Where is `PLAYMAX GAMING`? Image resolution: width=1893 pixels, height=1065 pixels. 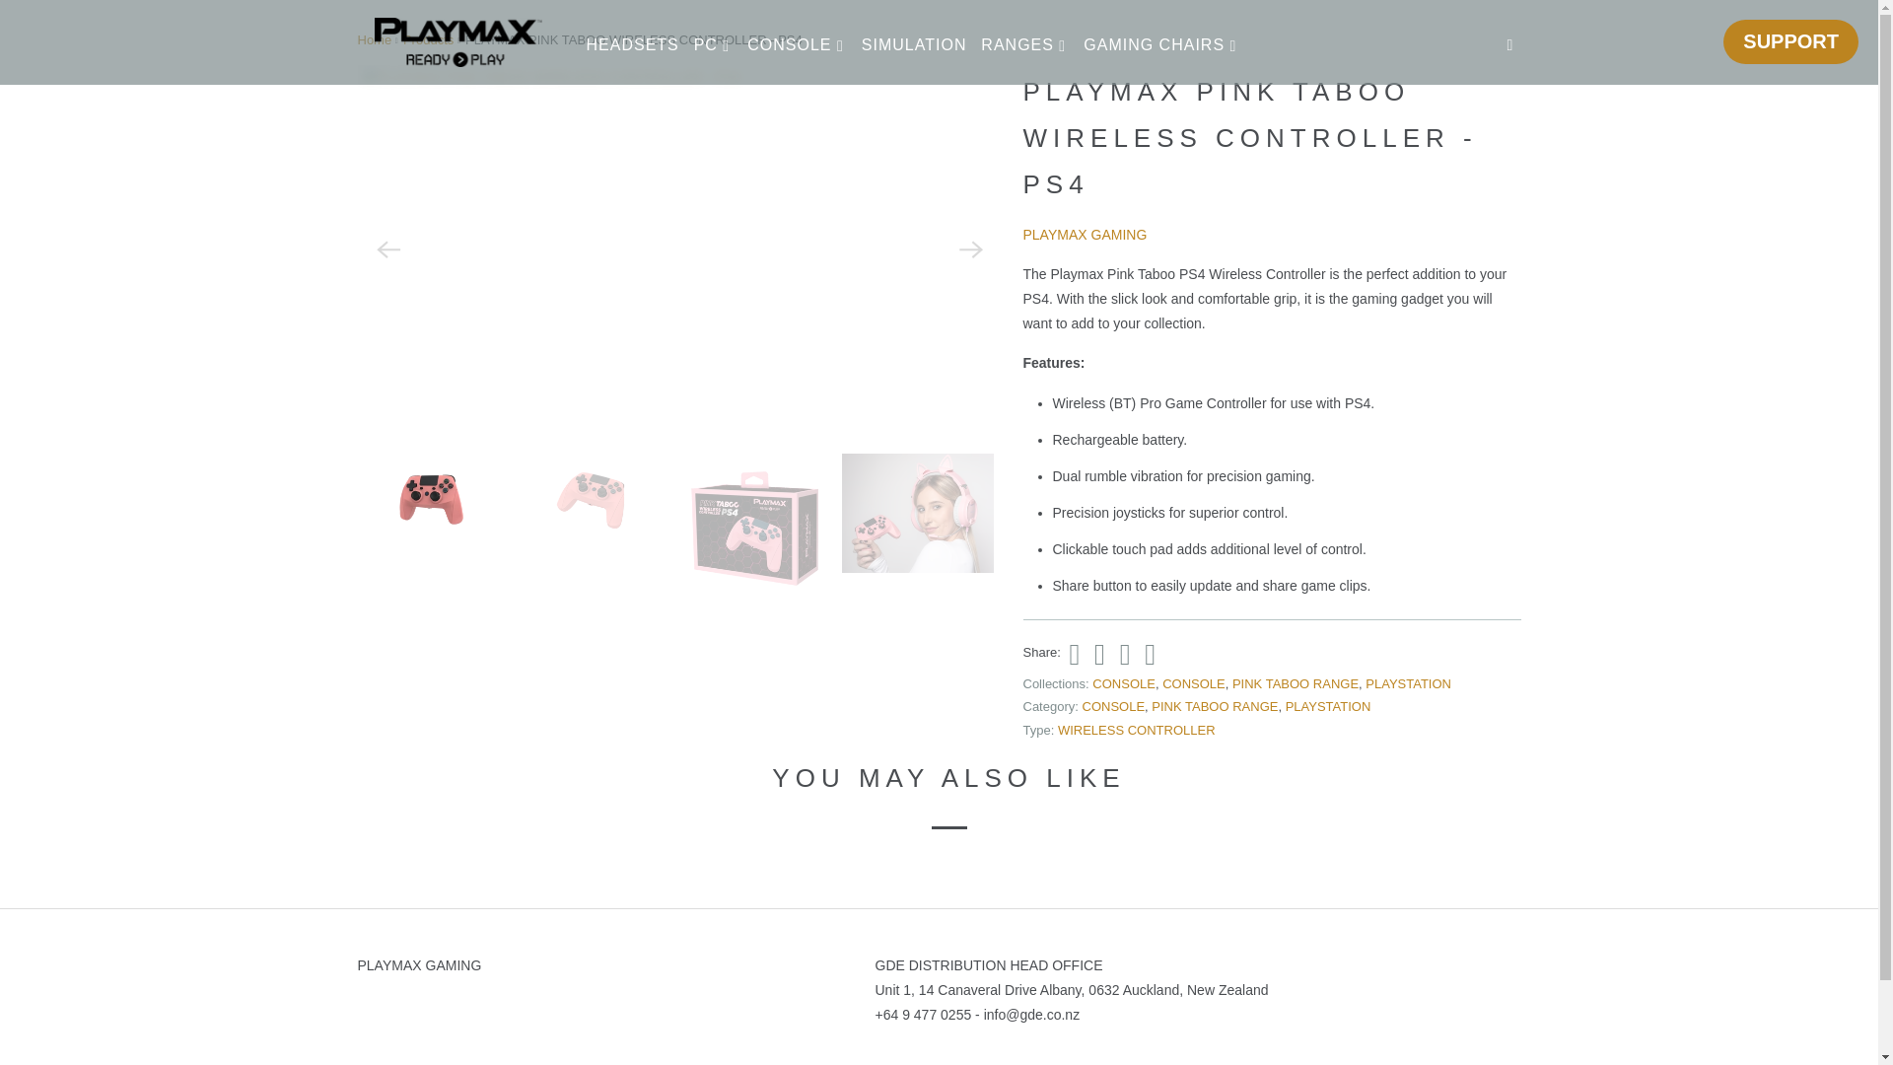 PLAYMAX GAMING is located at coordinates (1085, 235).